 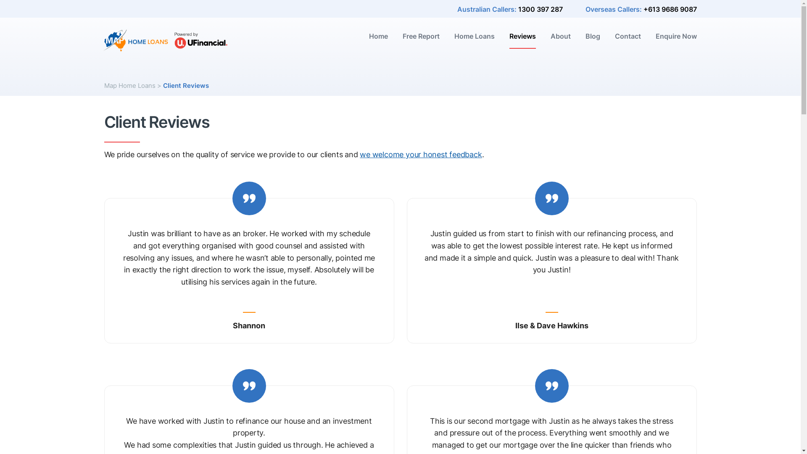 I want to click on Reviews, so click(x=523, y=40).